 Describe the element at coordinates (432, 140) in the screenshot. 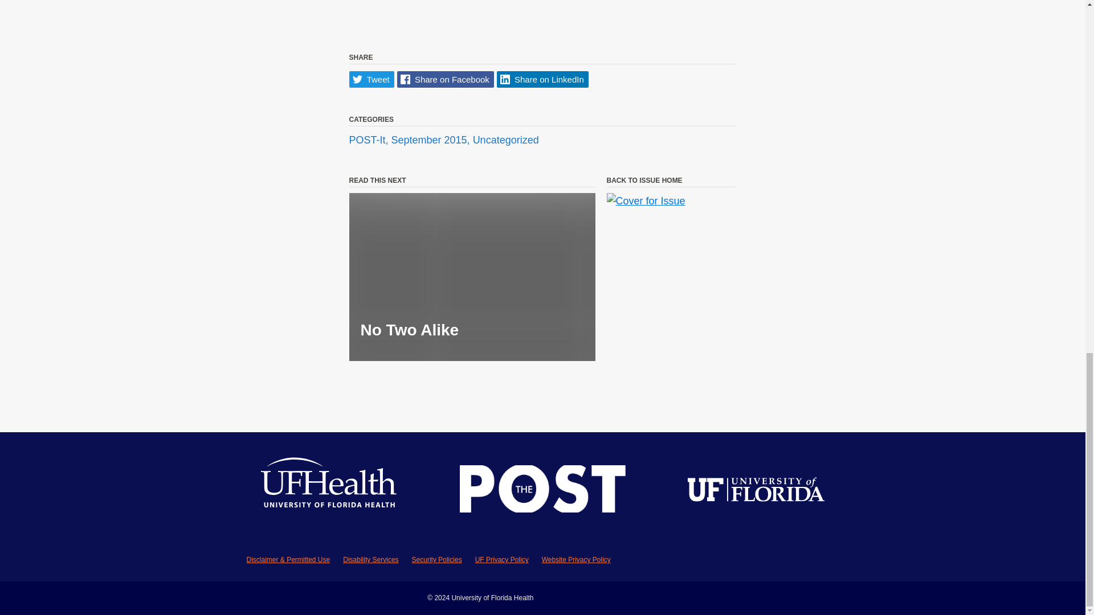

I see `September 2015,` at that location.